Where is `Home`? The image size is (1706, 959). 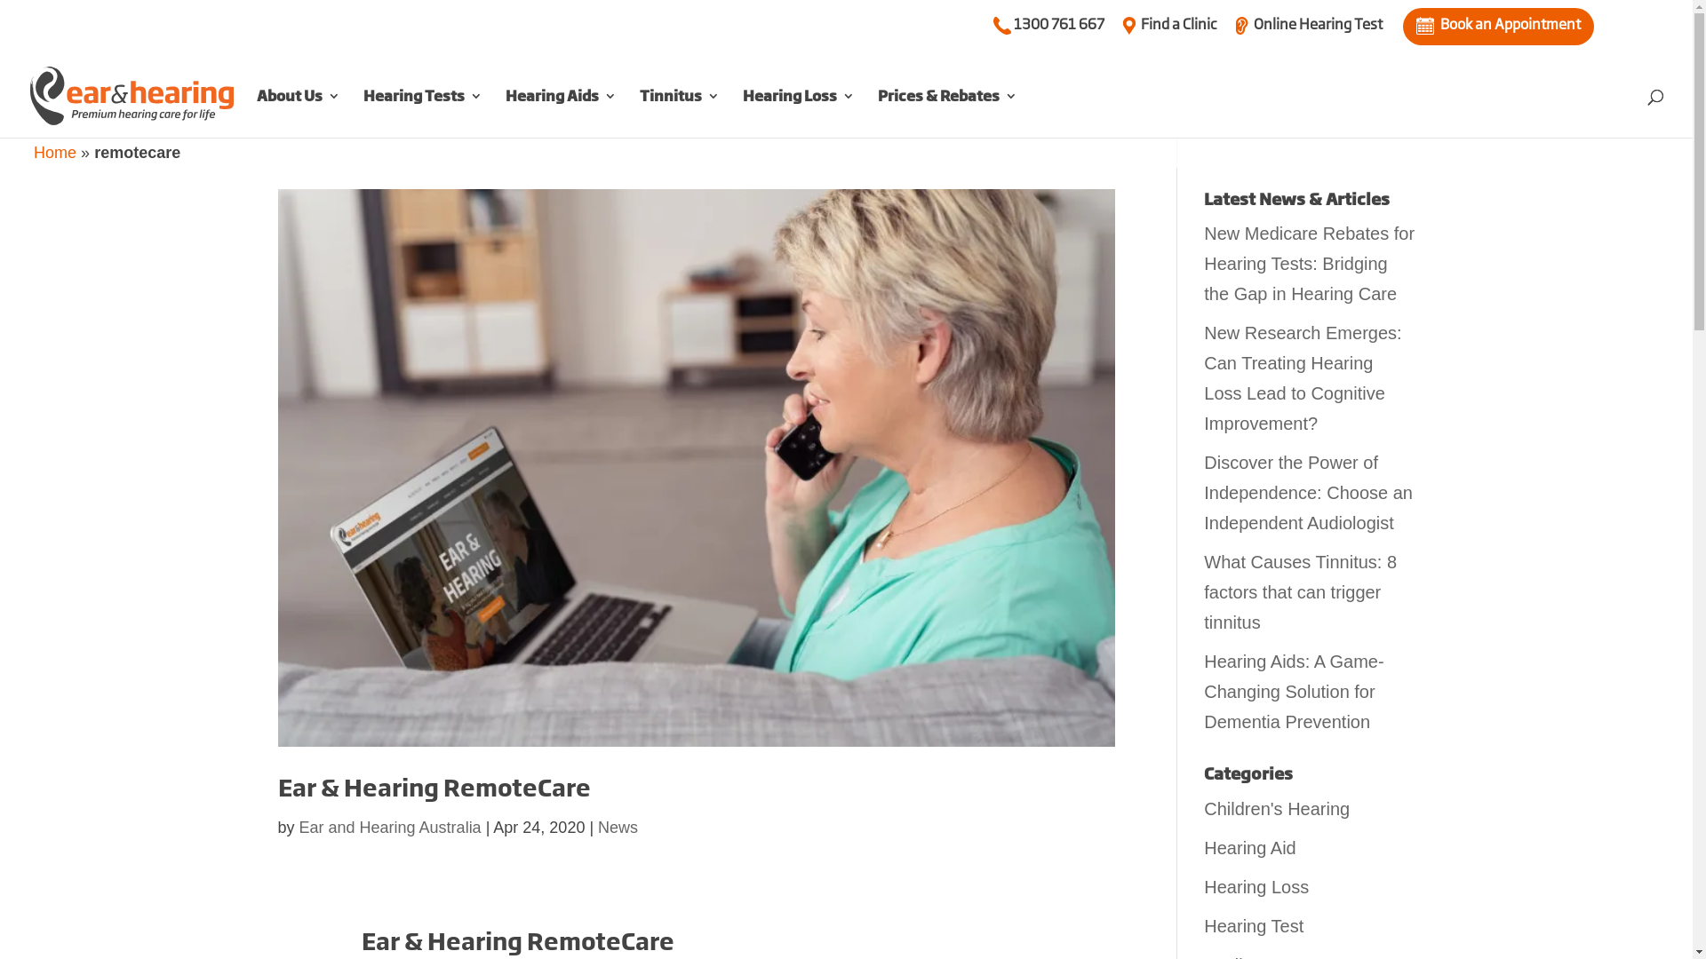
Home is located at coordinates (55, 153).